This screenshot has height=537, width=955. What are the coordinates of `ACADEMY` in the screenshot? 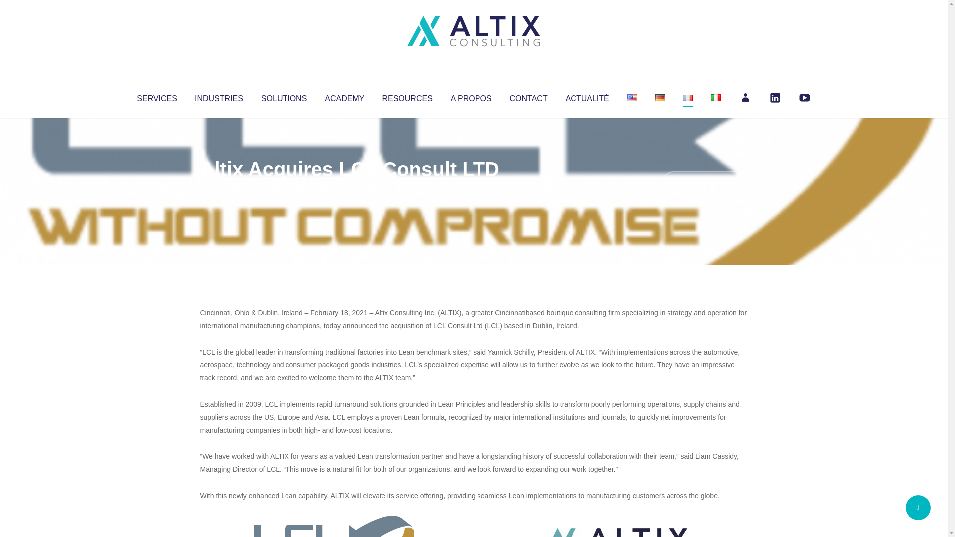 It's located at (344, 96).